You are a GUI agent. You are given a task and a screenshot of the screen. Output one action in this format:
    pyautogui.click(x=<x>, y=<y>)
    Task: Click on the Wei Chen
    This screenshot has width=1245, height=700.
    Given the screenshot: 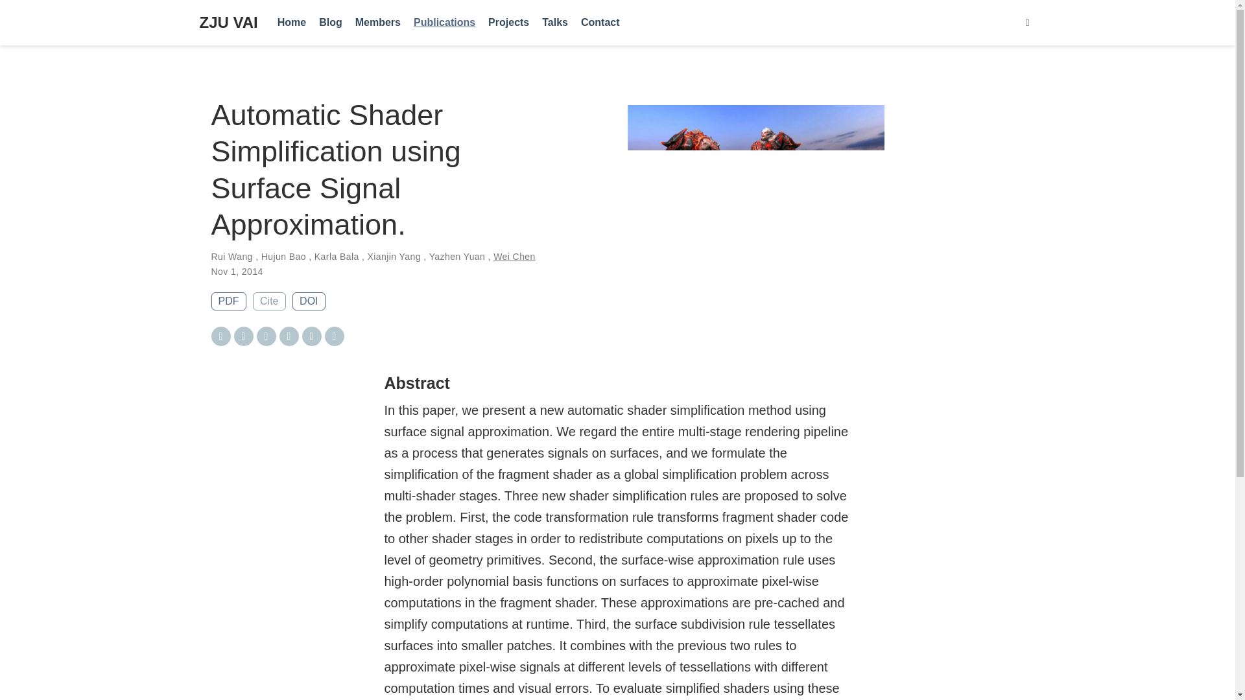 What is the action you would take?
    pyautogui.click(x=514, y=256)
    